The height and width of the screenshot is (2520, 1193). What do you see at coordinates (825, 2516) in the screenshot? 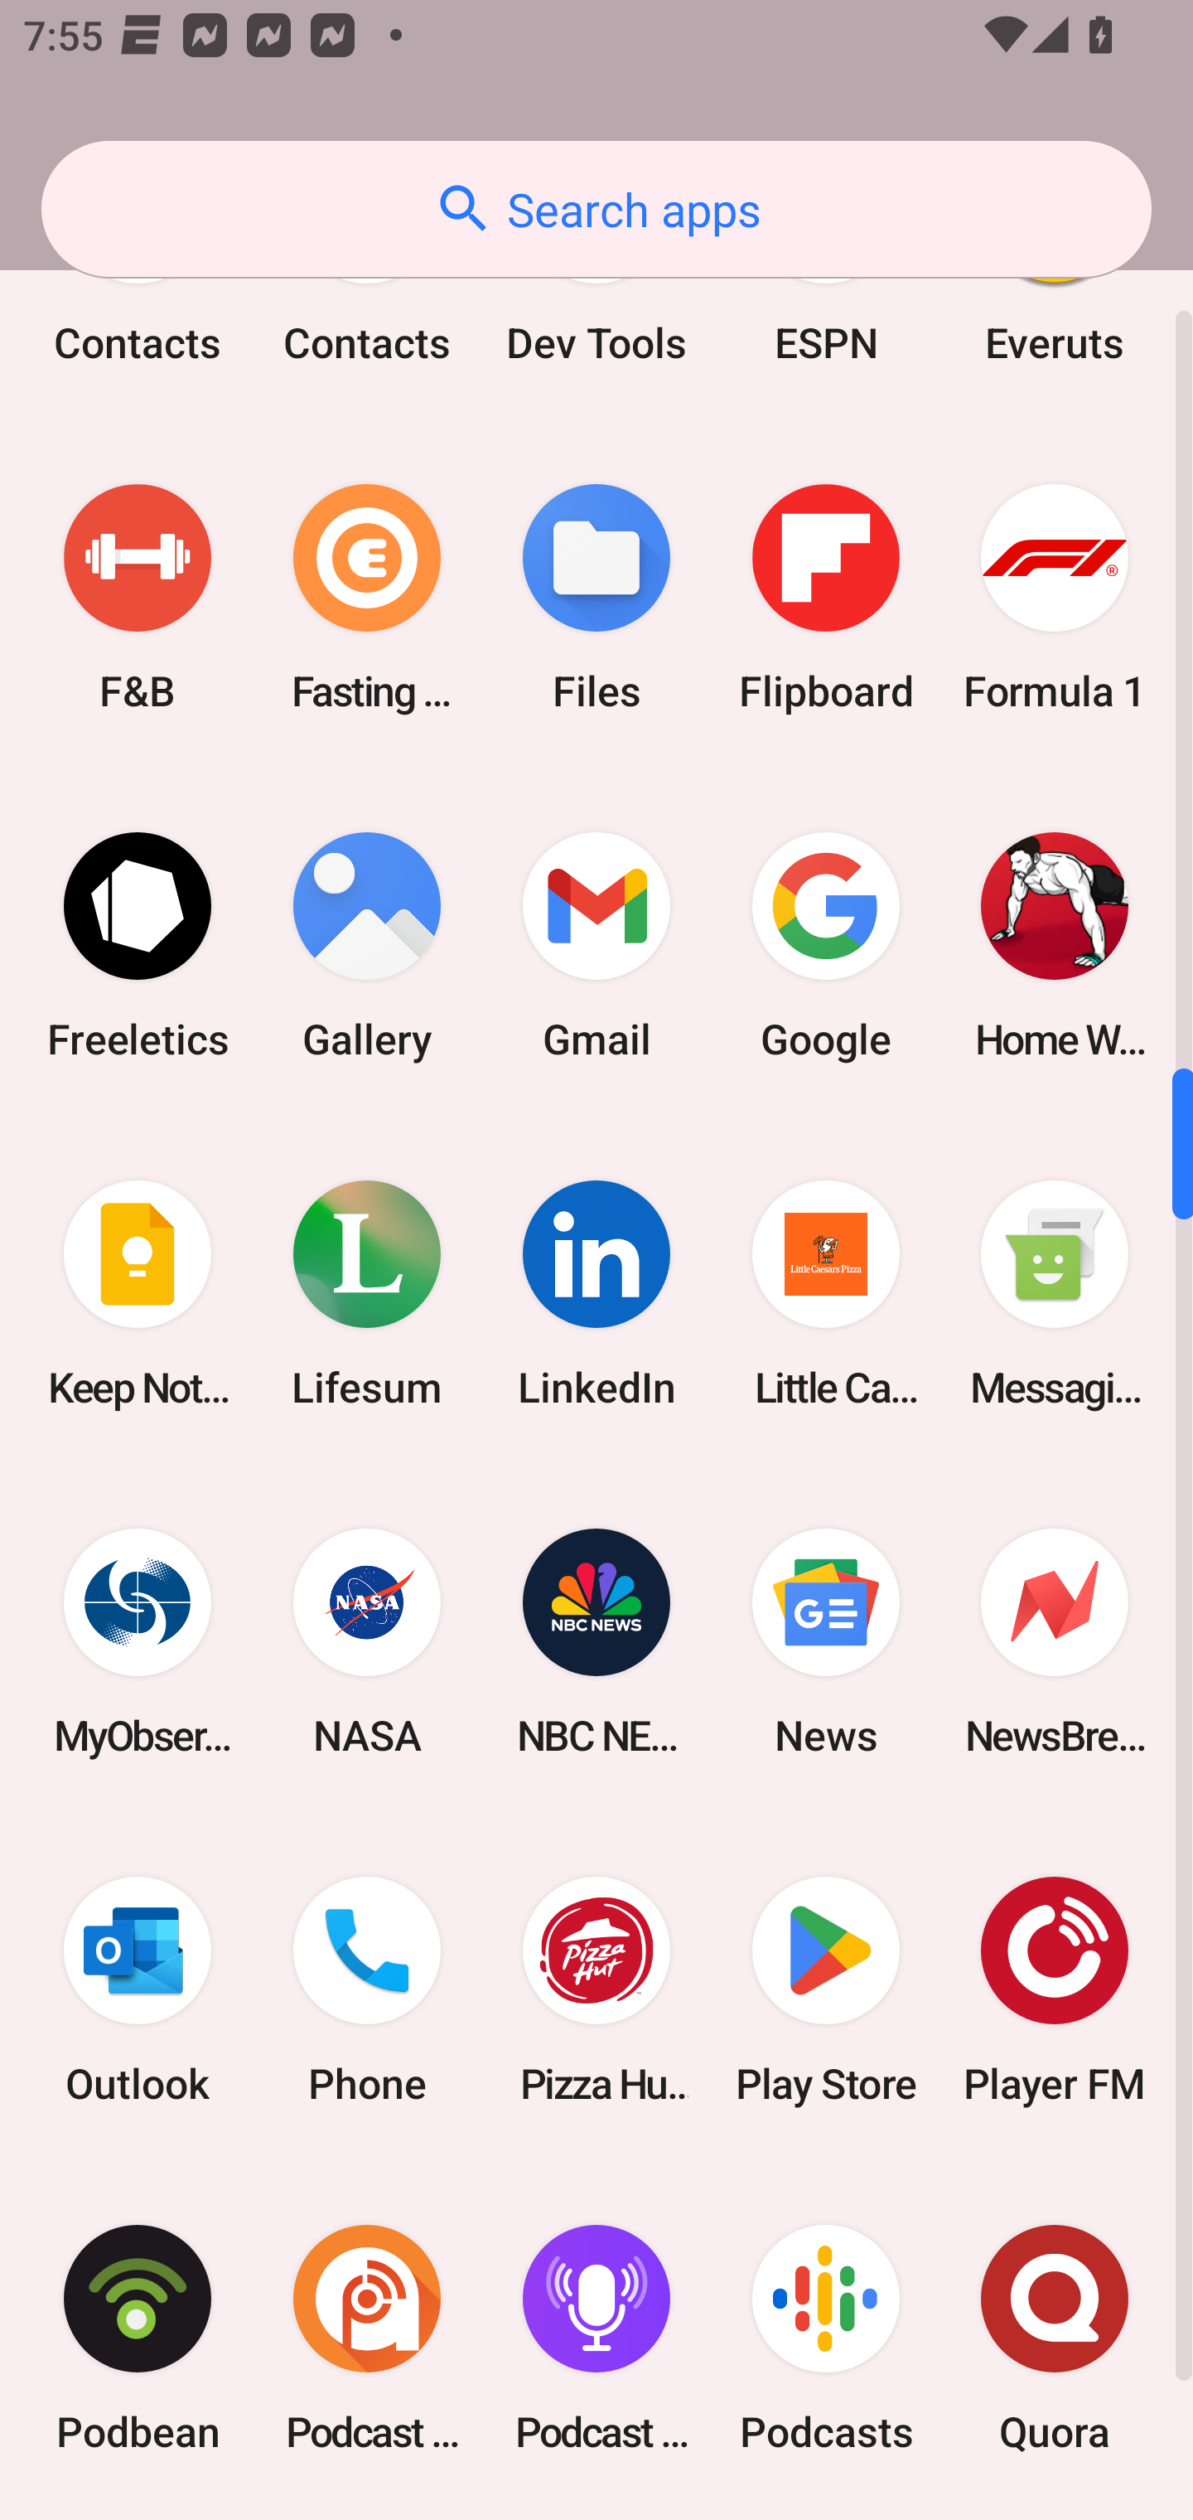
I see `SmartNews` at bounding box center [825, 2516].